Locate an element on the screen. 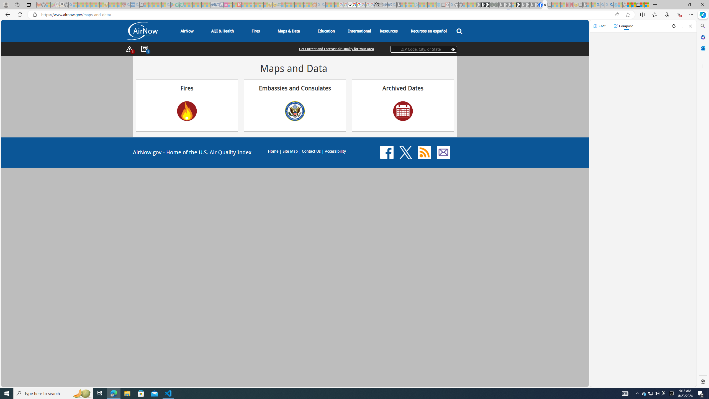 The width and height of the screenshot is (709, 399). Air Now Logo is located at coordinates (142, 31).